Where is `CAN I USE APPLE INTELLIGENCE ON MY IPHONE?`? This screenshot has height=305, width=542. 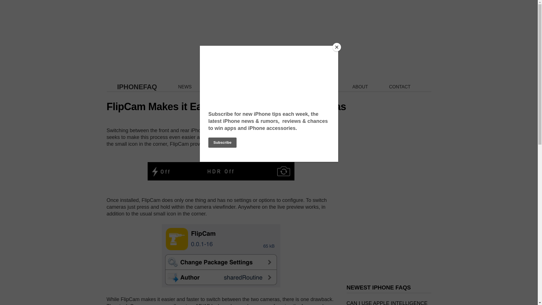 CAN I USE APPLE INTELLIGENCE ON MY IPHONE? is located at coordinates (387, 303).